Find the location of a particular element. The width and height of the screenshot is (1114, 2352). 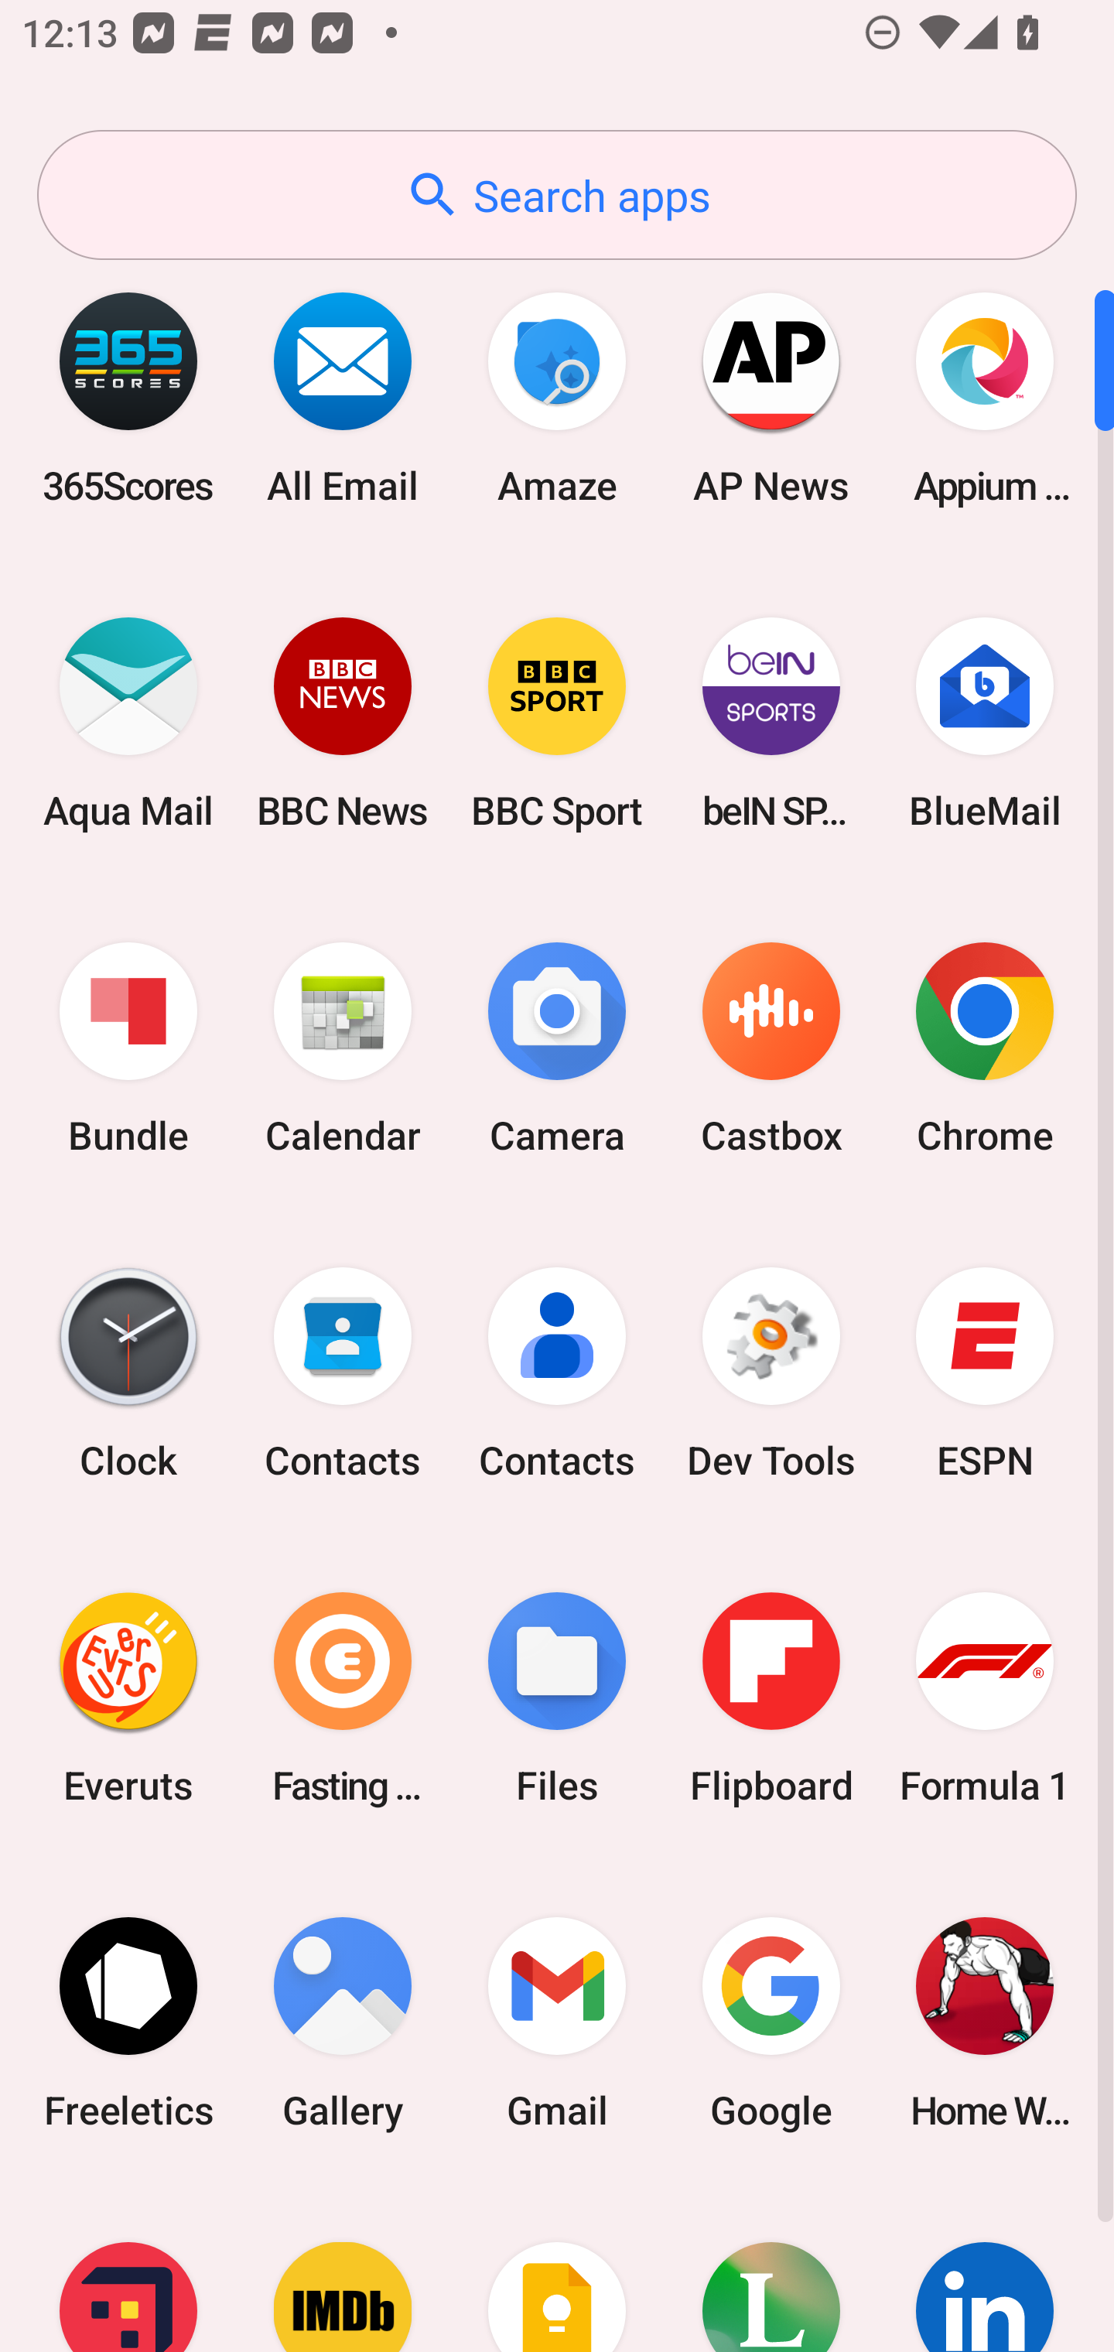

365Scores is located at coordinates (128, 398).